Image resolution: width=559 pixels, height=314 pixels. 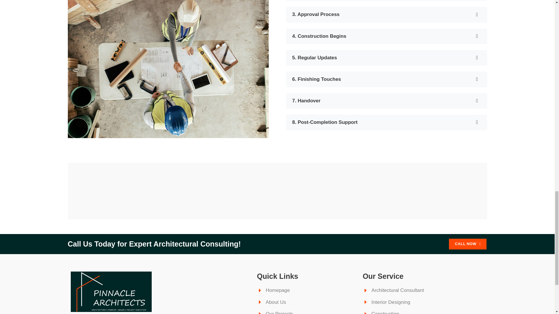 What do you see at coordinates (386, 101) in the screenshot?
I see `7. Handover` at bounding box center [386, 101].